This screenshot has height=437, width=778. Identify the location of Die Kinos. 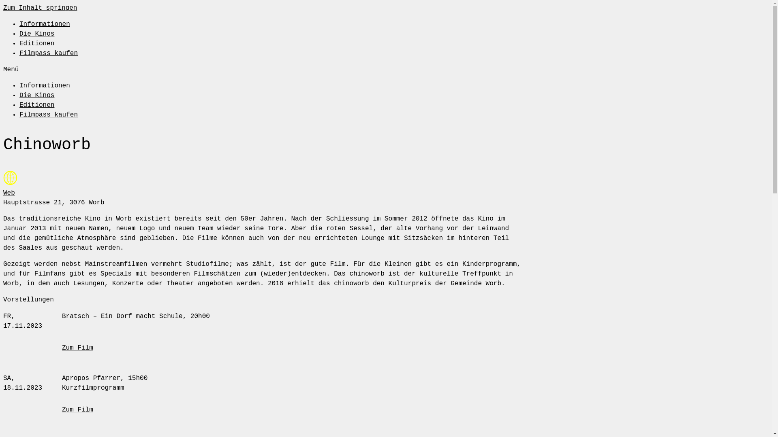
(37, 95).